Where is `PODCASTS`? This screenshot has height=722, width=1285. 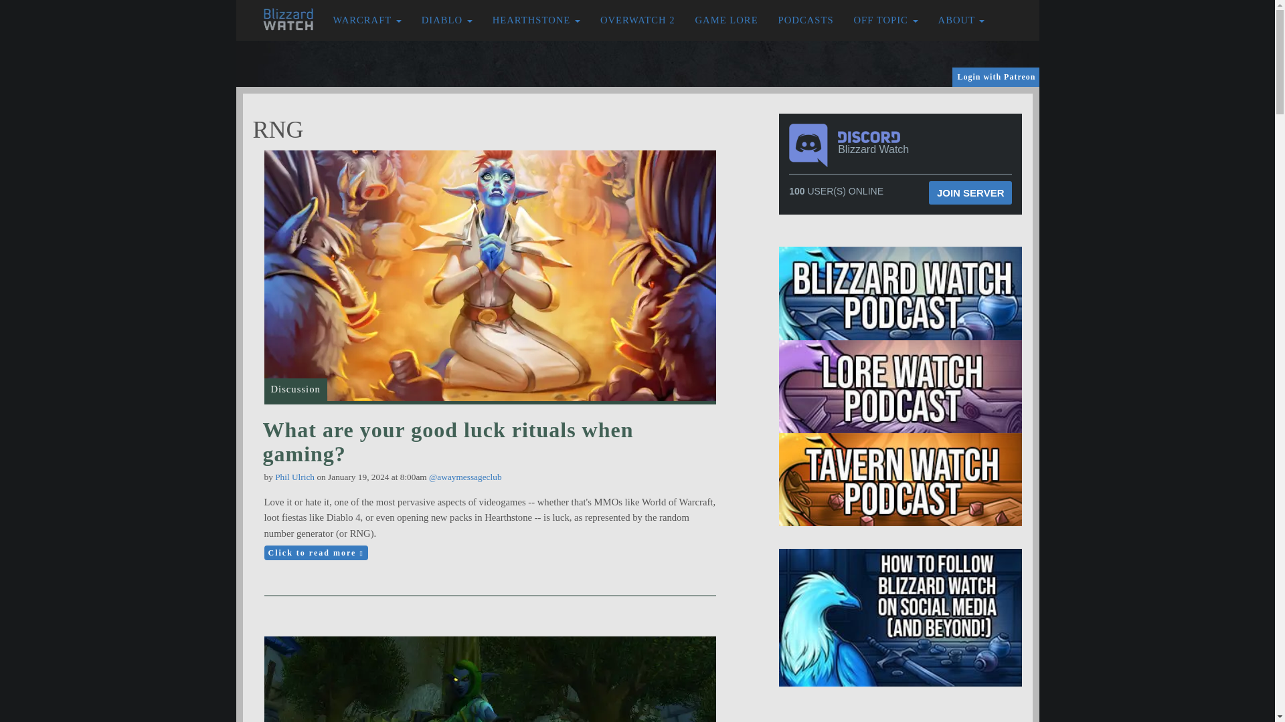
PODCASTS is located at coordinates (806, 20).